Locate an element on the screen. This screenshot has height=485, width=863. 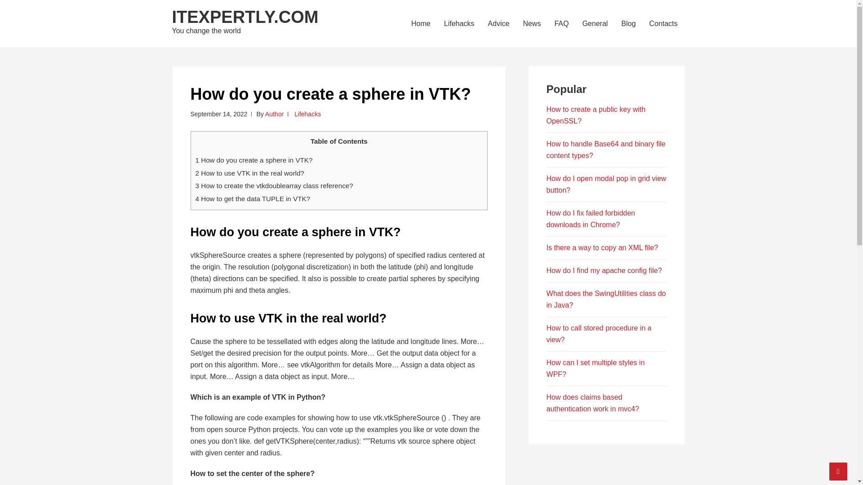
Advice is located at coordinates (498, 23).